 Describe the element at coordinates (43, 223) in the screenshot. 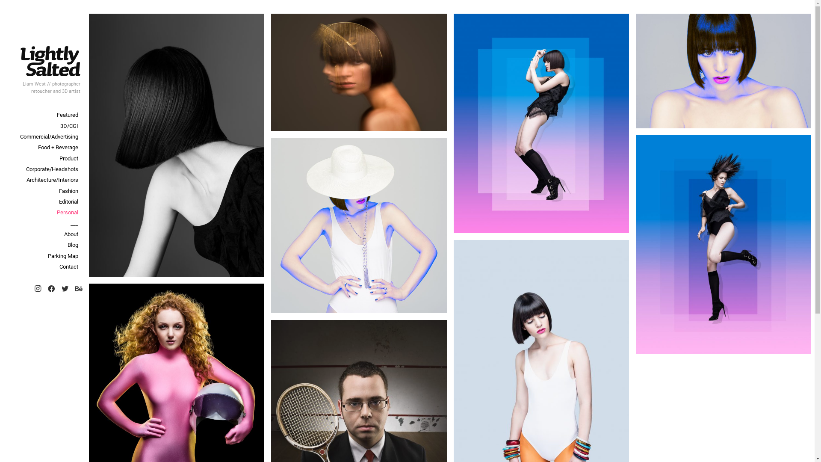

I see `___` at that location.